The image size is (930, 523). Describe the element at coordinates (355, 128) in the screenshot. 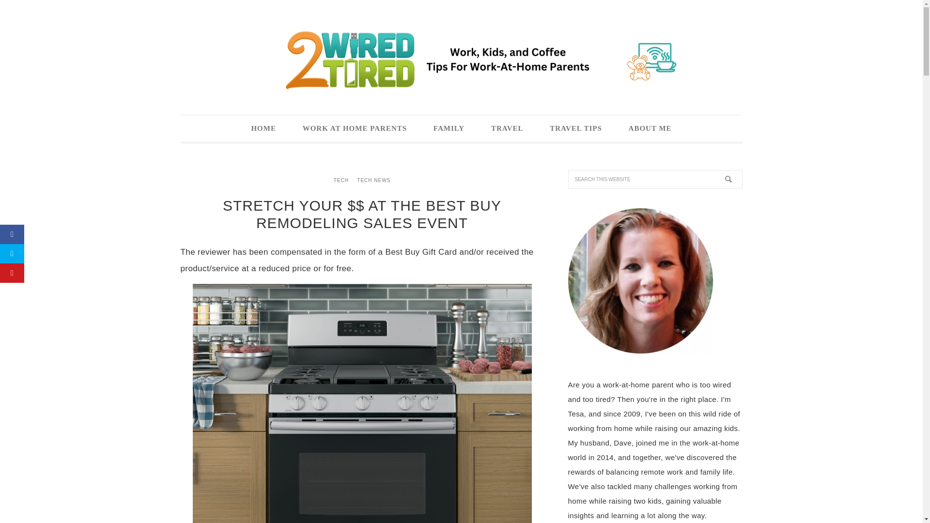

I see `WORK AT HOME PARENTS` at that location.